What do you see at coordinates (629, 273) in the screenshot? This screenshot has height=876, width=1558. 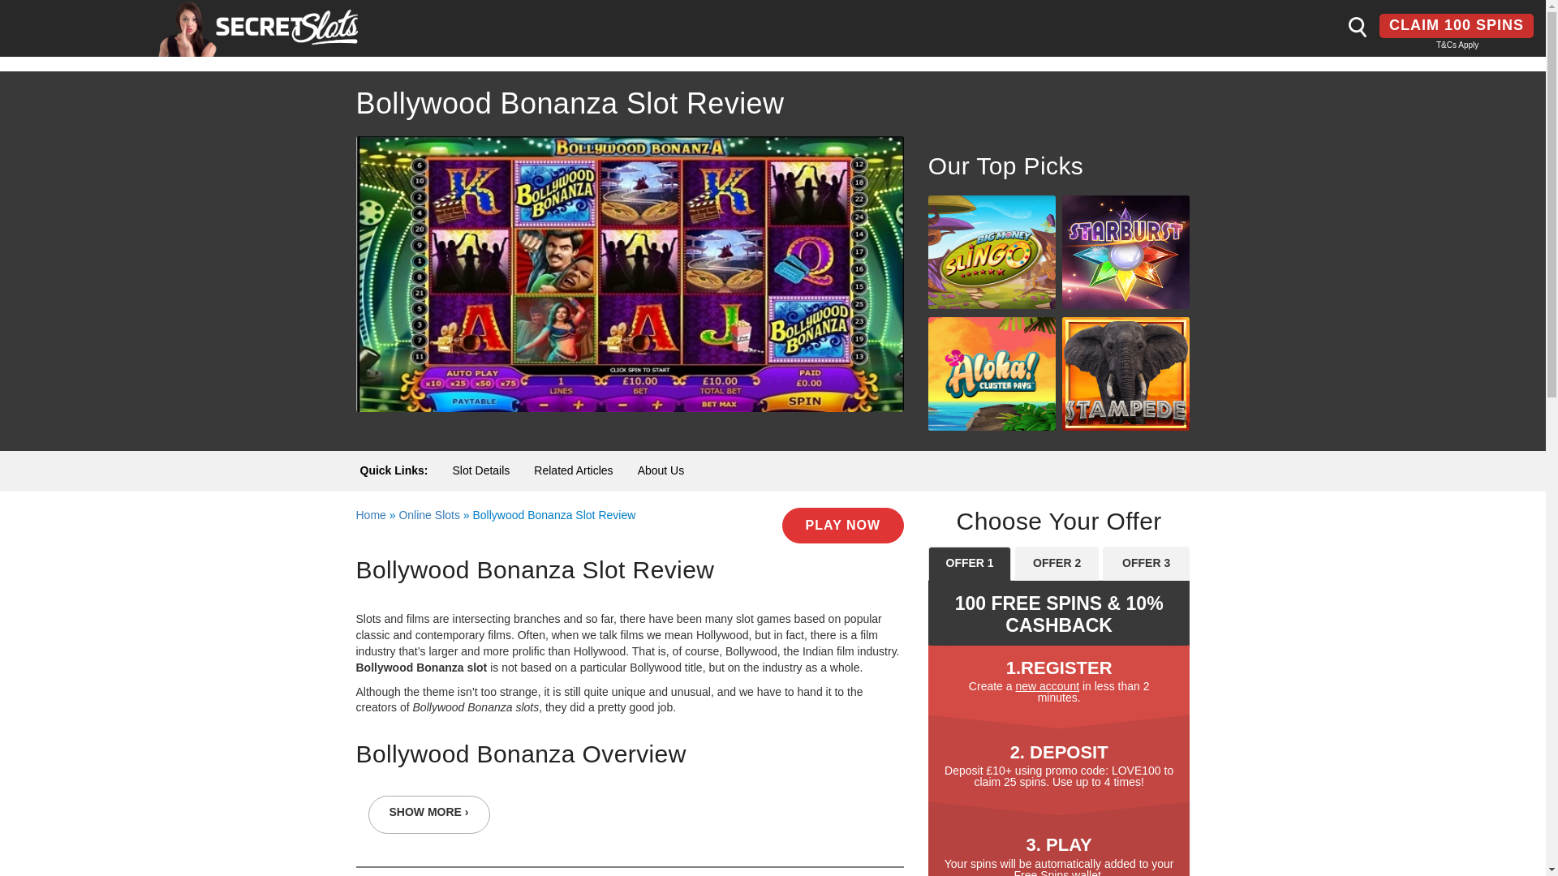 I see `Bollywood Bonanza Slot Review` at bounding box center [629, 273].